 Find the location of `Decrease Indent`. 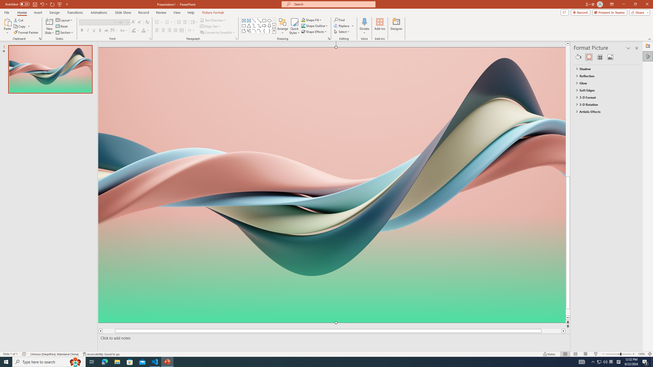

Decrease Indent is located at coordinates (179, 22).